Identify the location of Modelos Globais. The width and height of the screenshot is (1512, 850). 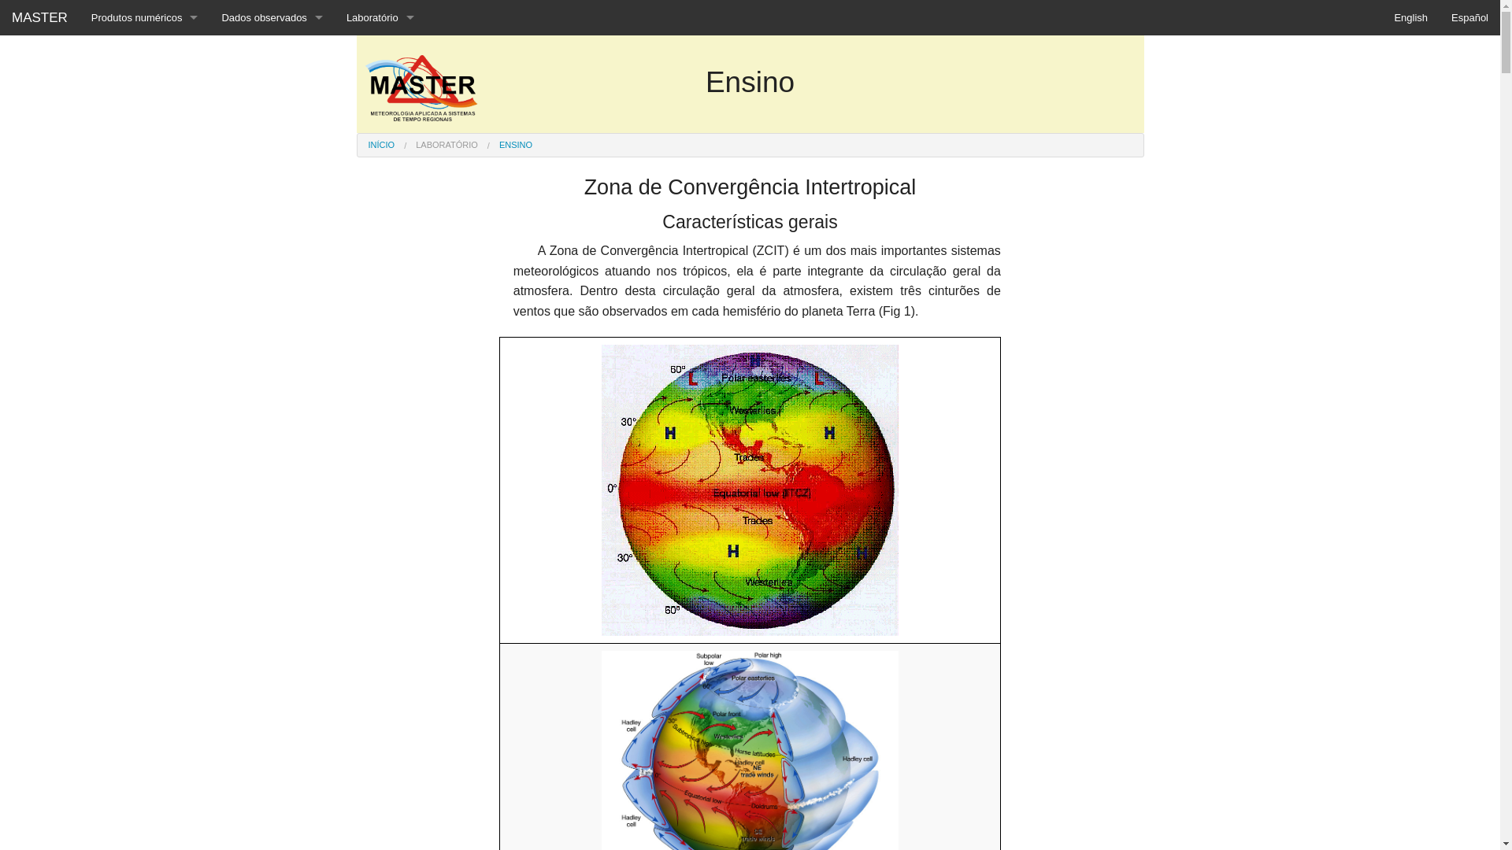
(145, 54).